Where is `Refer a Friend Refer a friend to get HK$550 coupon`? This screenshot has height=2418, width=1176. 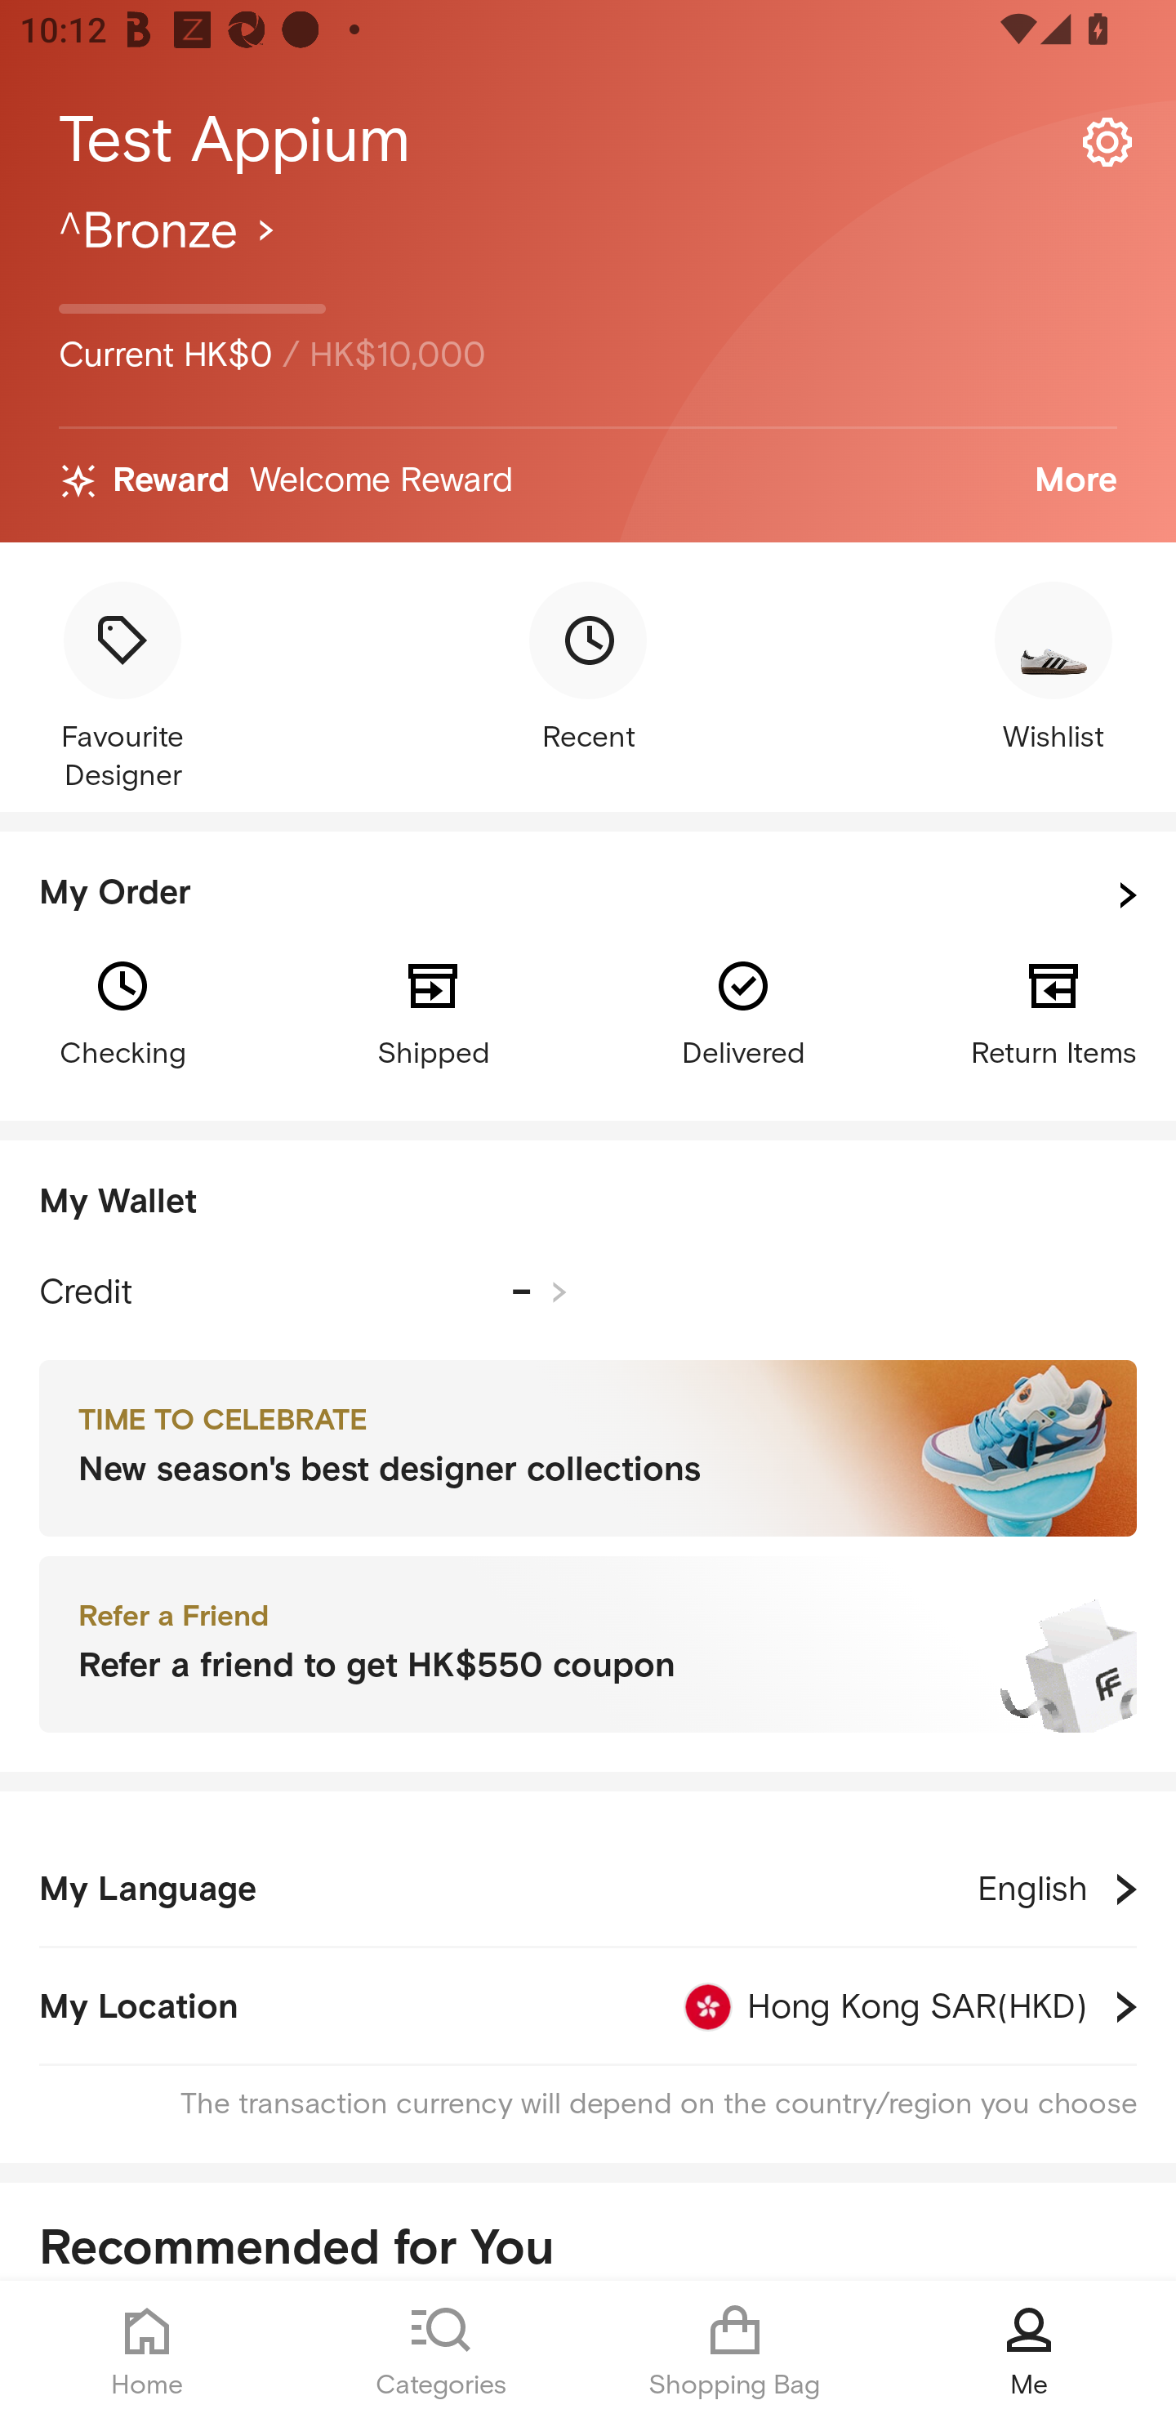 Refer a Friend Refer a friend to get HK$550 coupon is located at coordinates (588, 1645).